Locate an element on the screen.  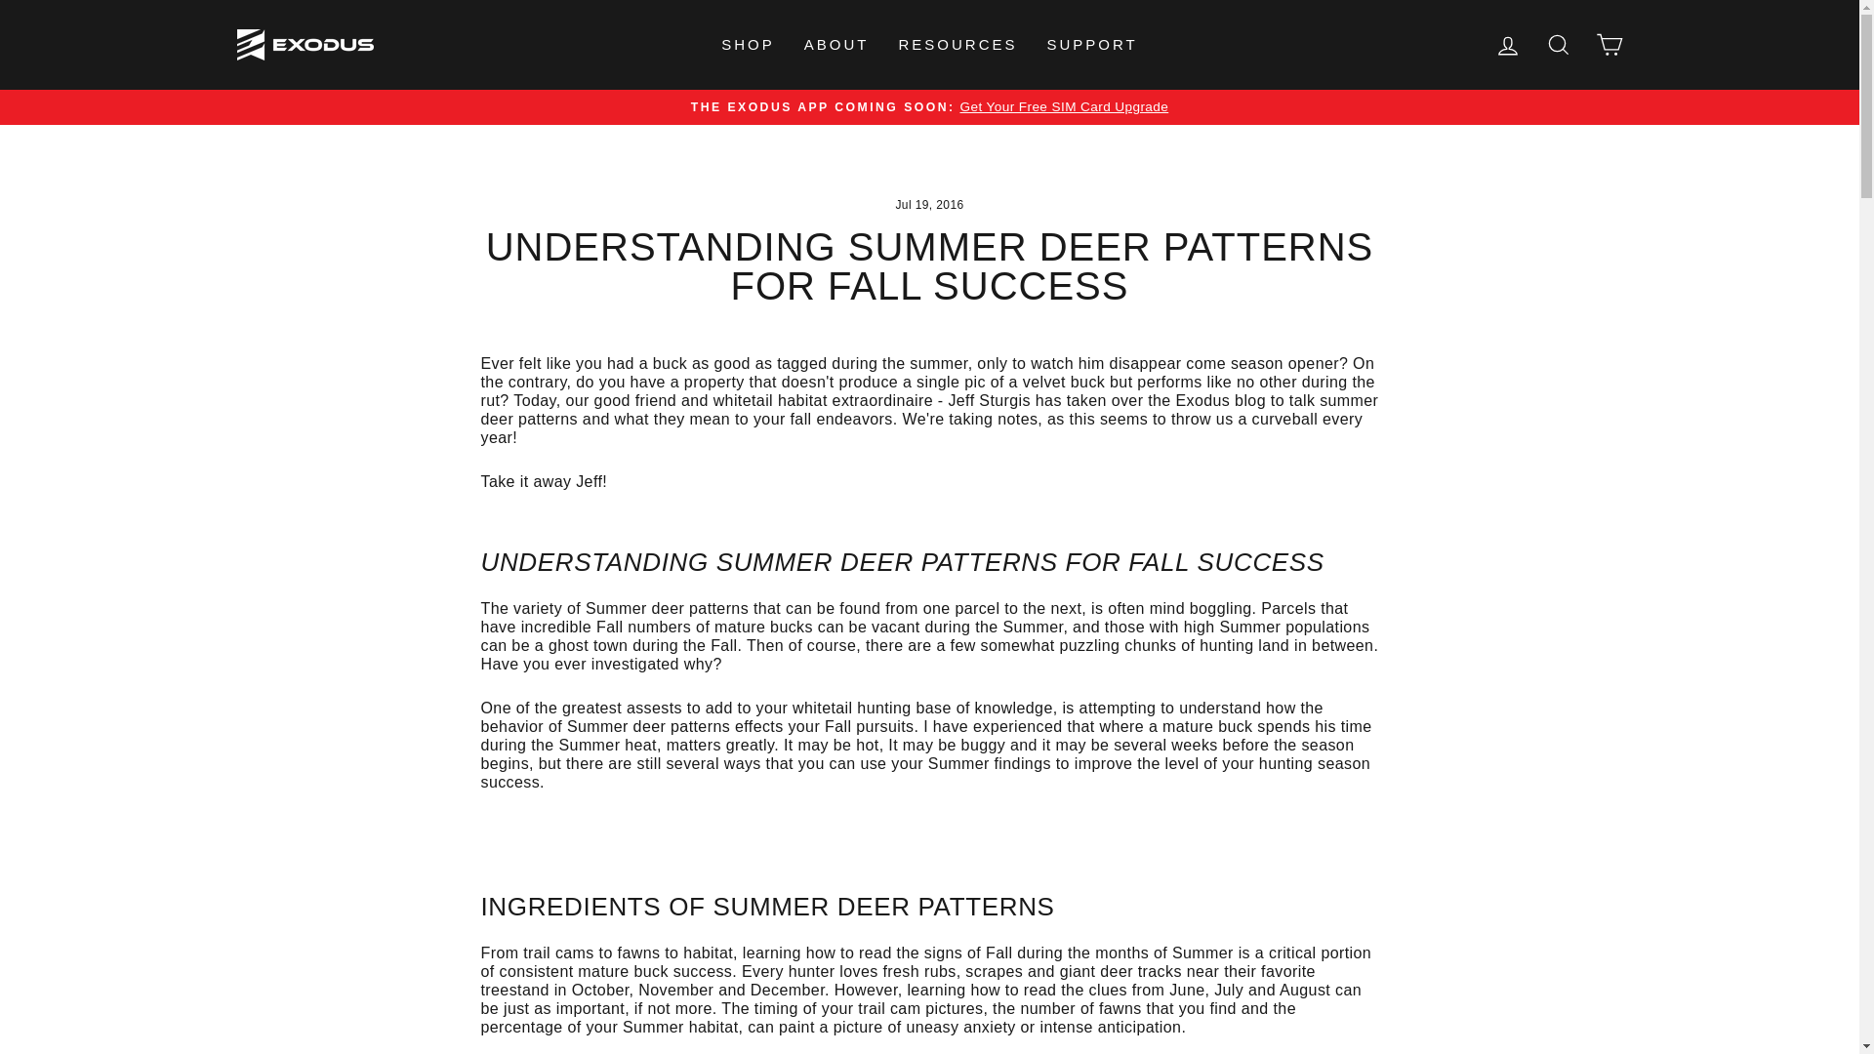
SHOP is located at coordinates (748, 45).